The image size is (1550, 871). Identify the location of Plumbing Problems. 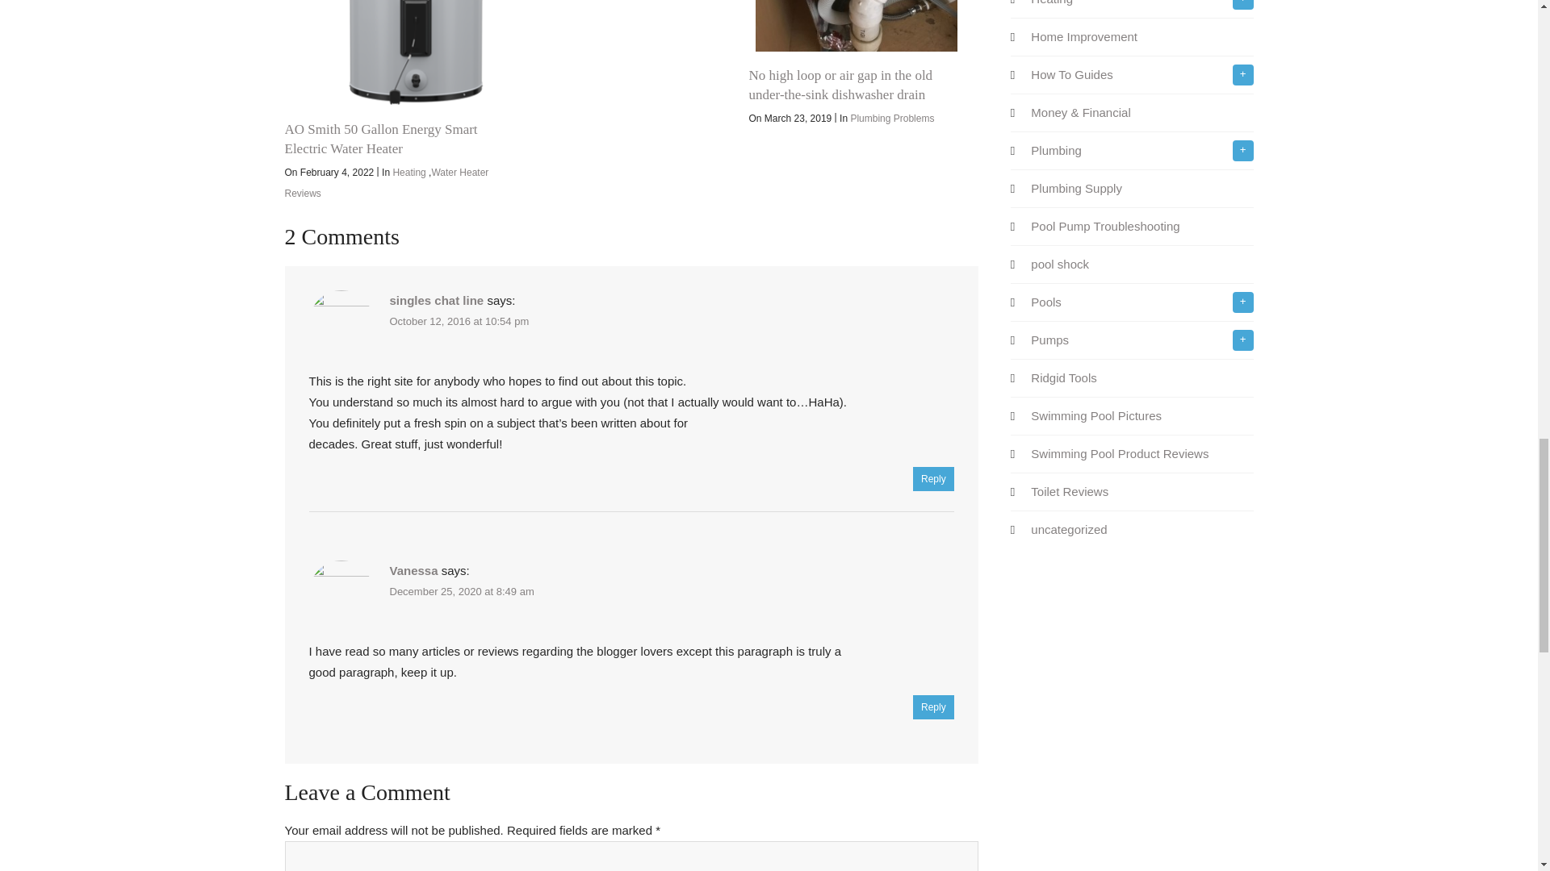
(891, 119).